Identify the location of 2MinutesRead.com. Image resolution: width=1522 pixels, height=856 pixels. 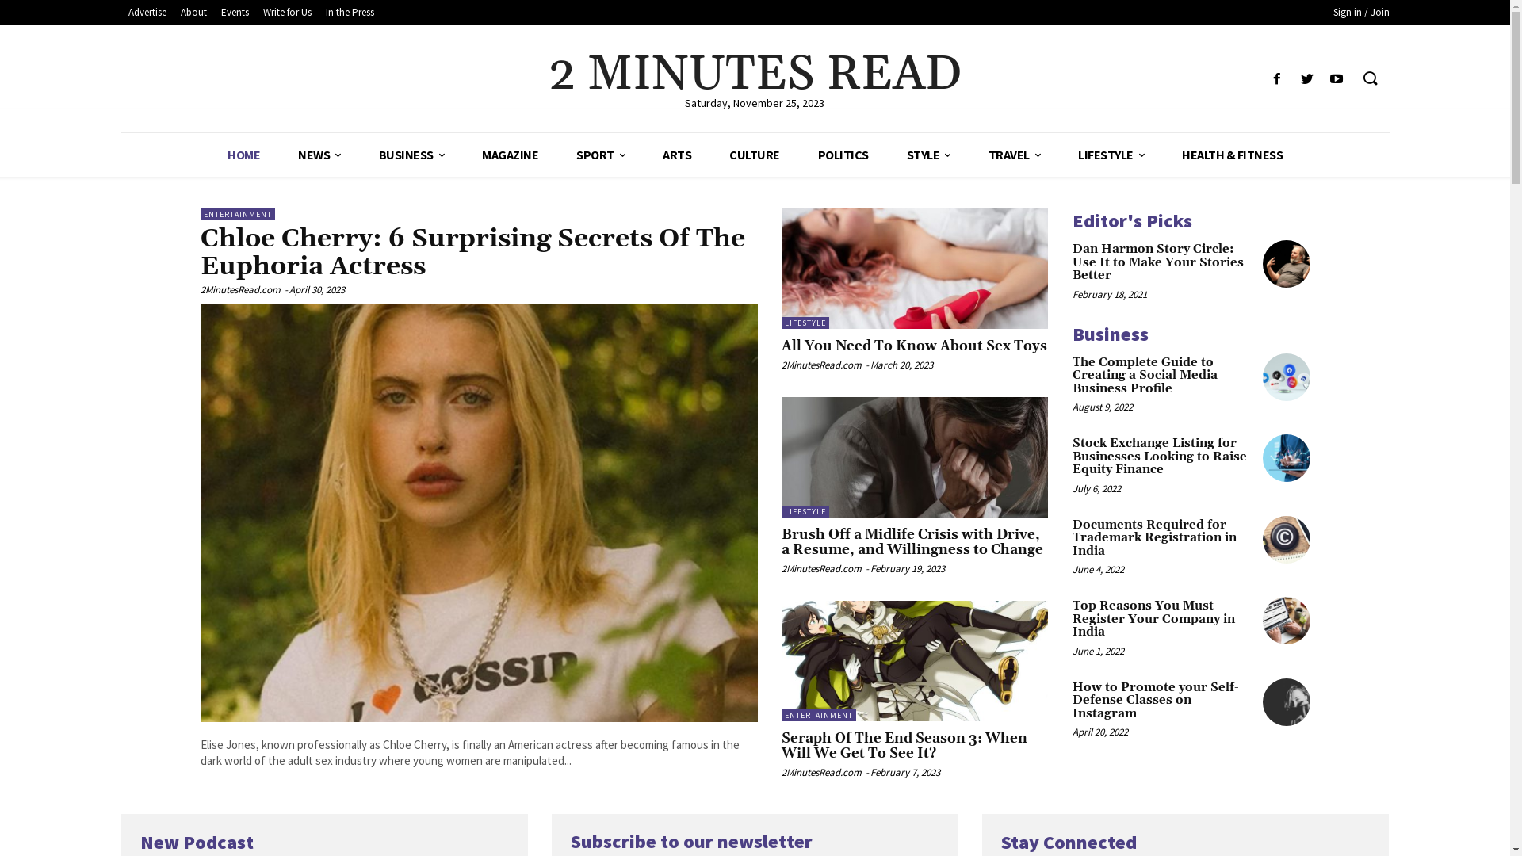
(821, 365).